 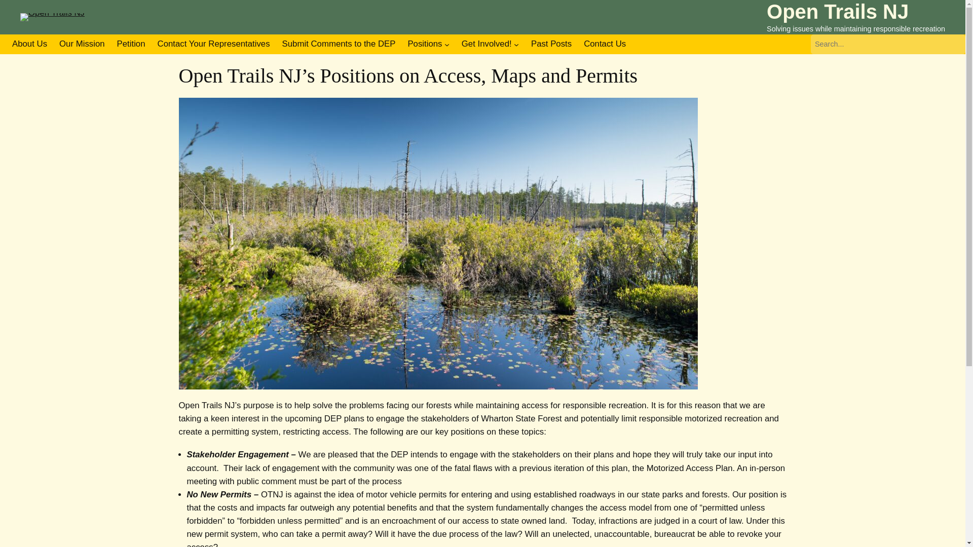 What do you see at coordinates (551, 44) in the screenshot?
I see `Past Posts` at bounding box center [551, 44].